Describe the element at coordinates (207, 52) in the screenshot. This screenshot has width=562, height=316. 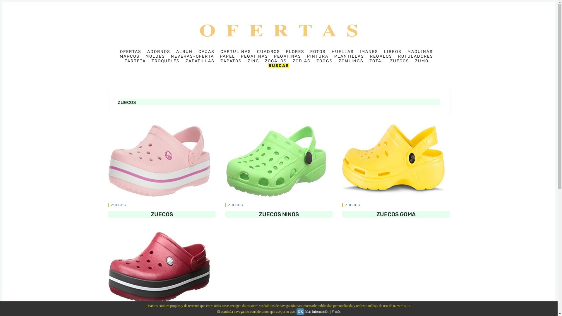
I see `CAJAS` at that location.